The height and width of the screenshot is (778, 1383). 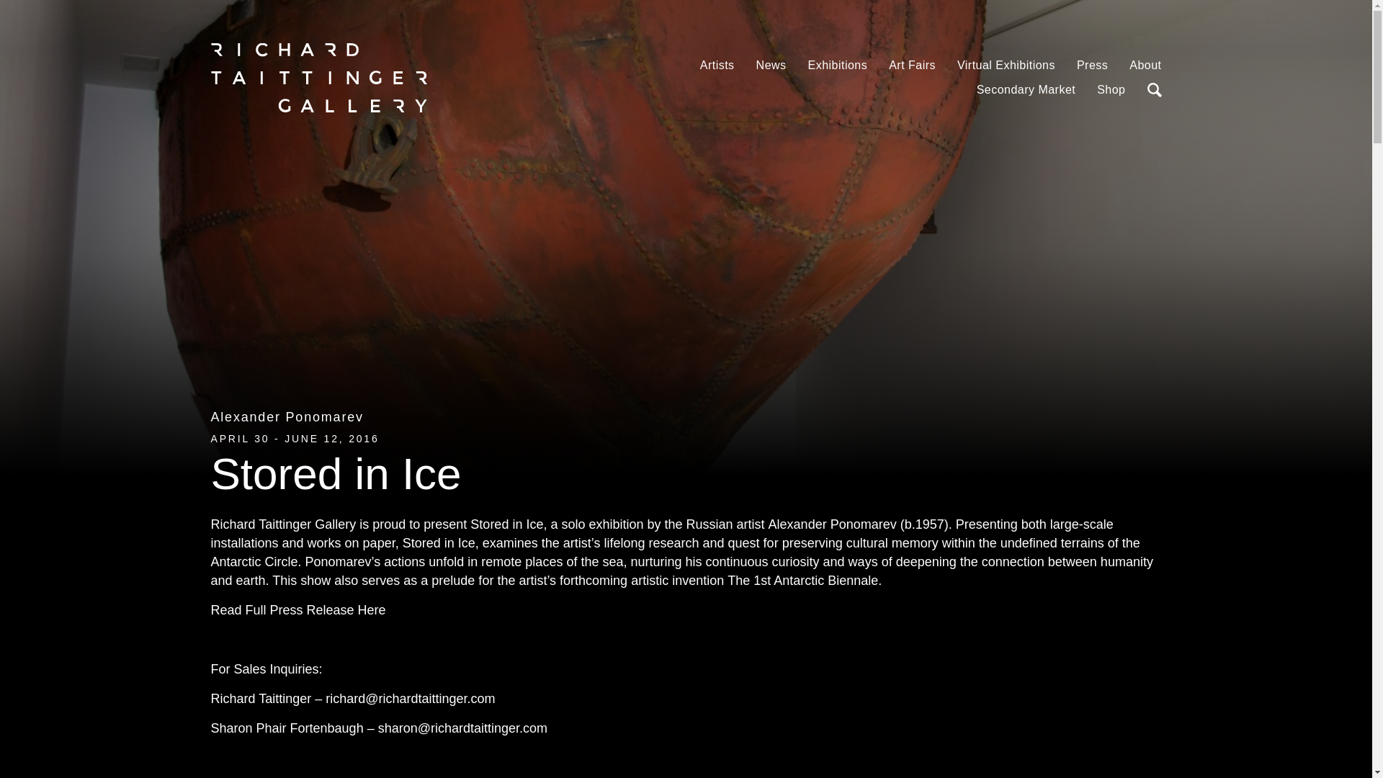 What do you see at coordinates (1006, 66) in the screenshot?
I see `Virtual Exhibitions` at bounding box center [1006, 66].